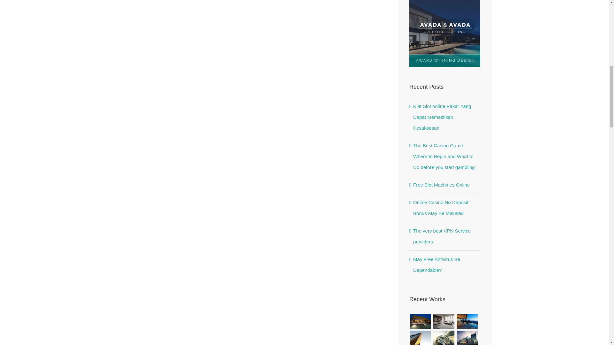 The height and width of the screenshot is (345, 614). Describe the element at coordinates (444, 337) in the screenshot. I see `West Shinjuku` at that location.